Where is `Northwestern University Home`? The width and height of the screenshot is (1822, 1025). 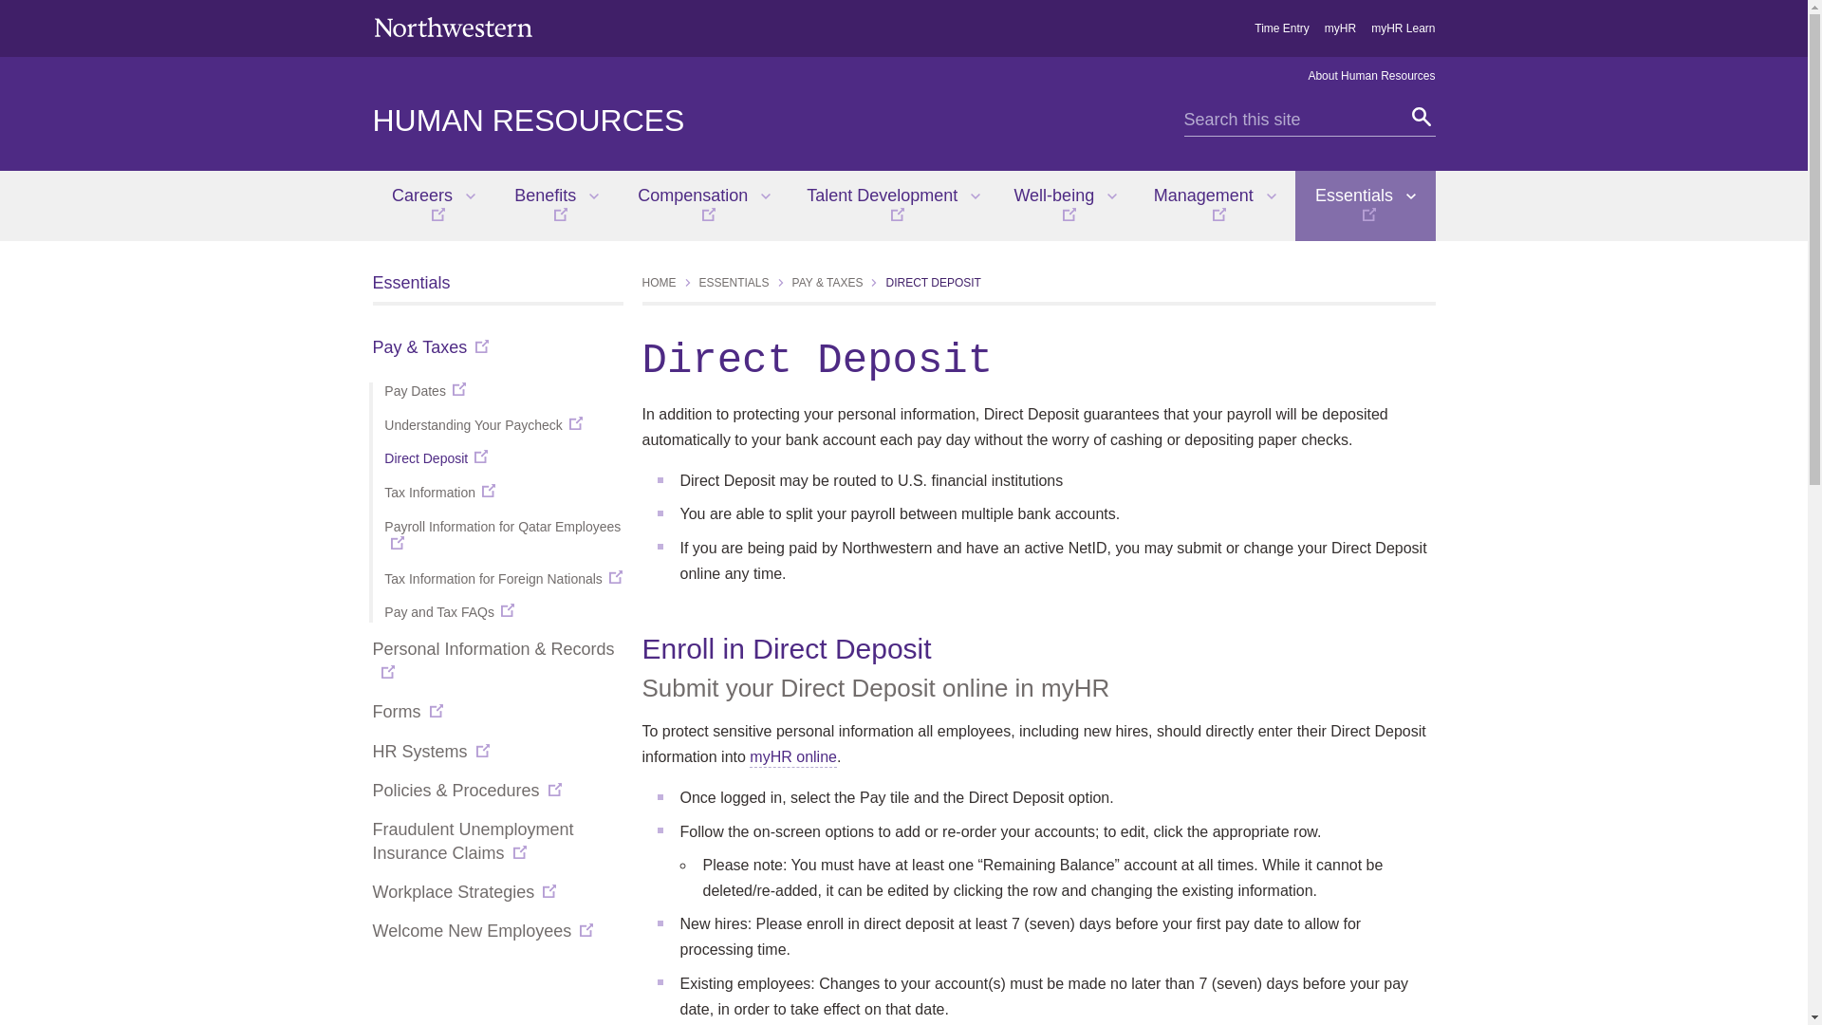 Northwestern University Home is located at coordinates (452, 27).